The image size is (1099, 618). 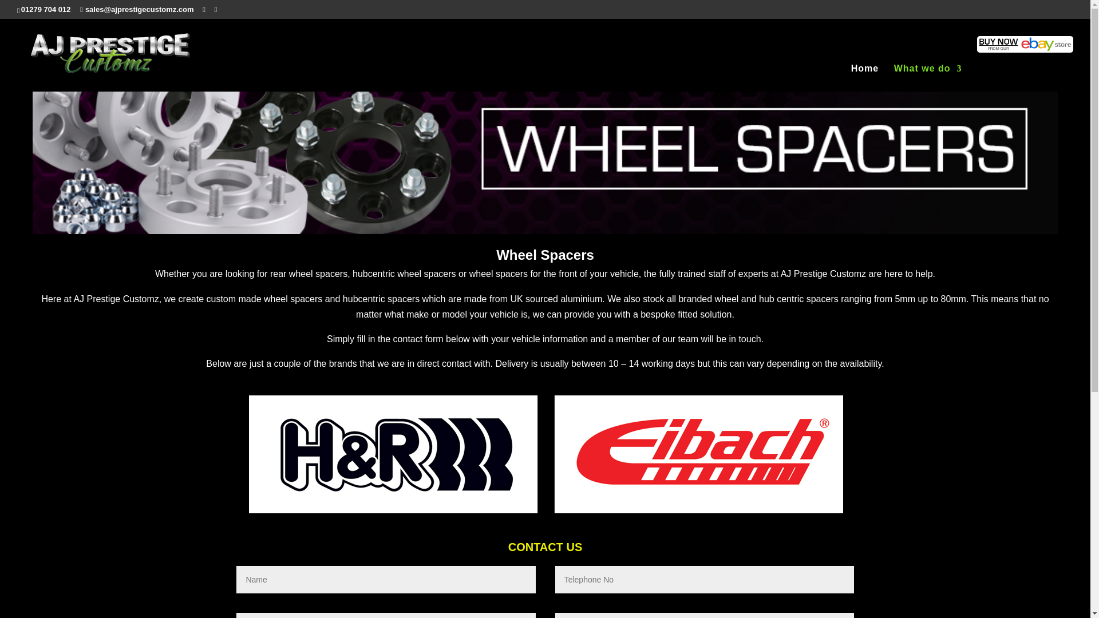 I want to click on Home, so click(x=864, y=77).